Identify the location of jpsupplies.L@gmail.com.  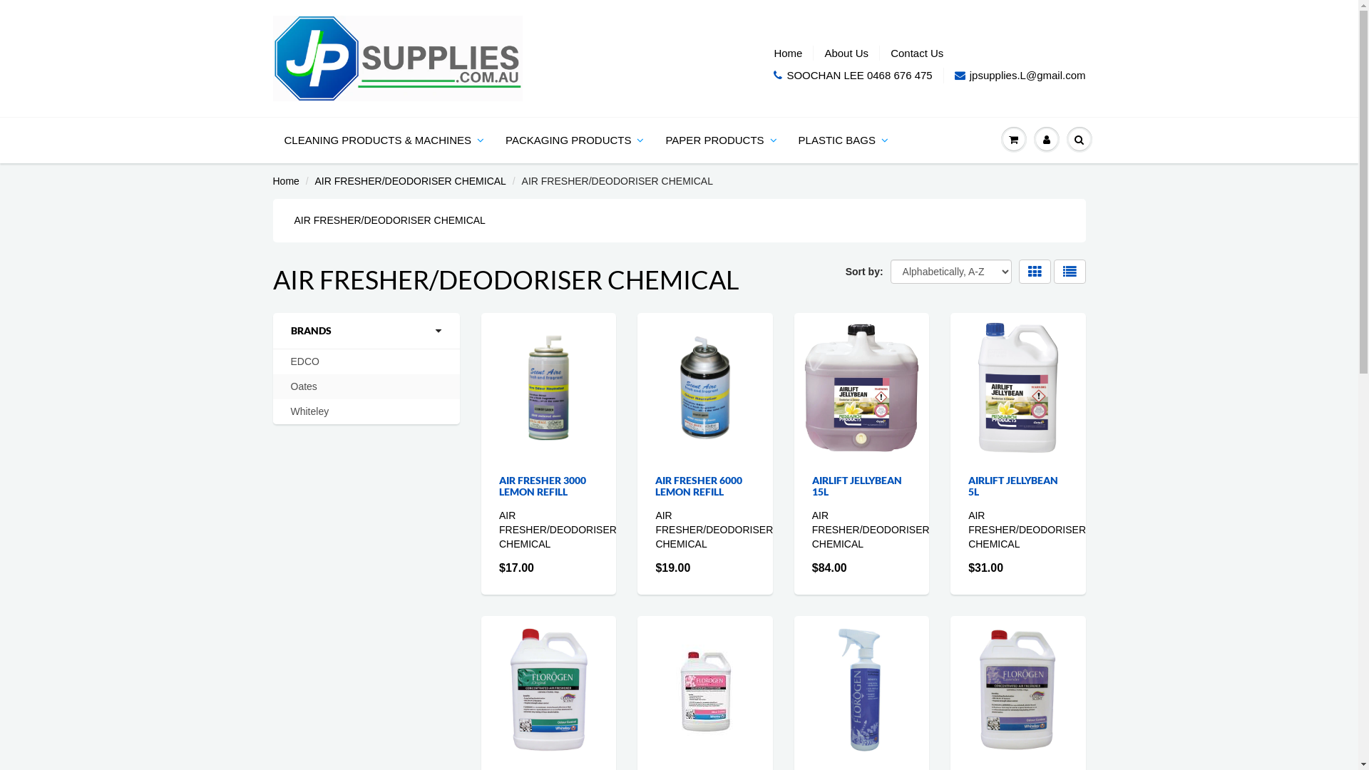
(1020, 76).